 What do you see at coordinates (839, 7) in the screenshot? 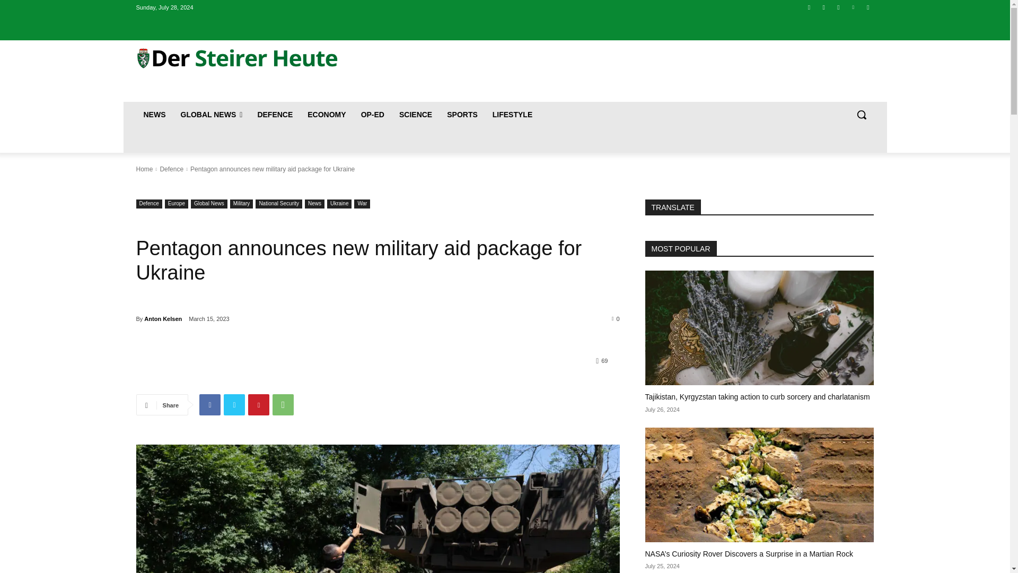
I see `Twitter` at bounding box center [839, 7].